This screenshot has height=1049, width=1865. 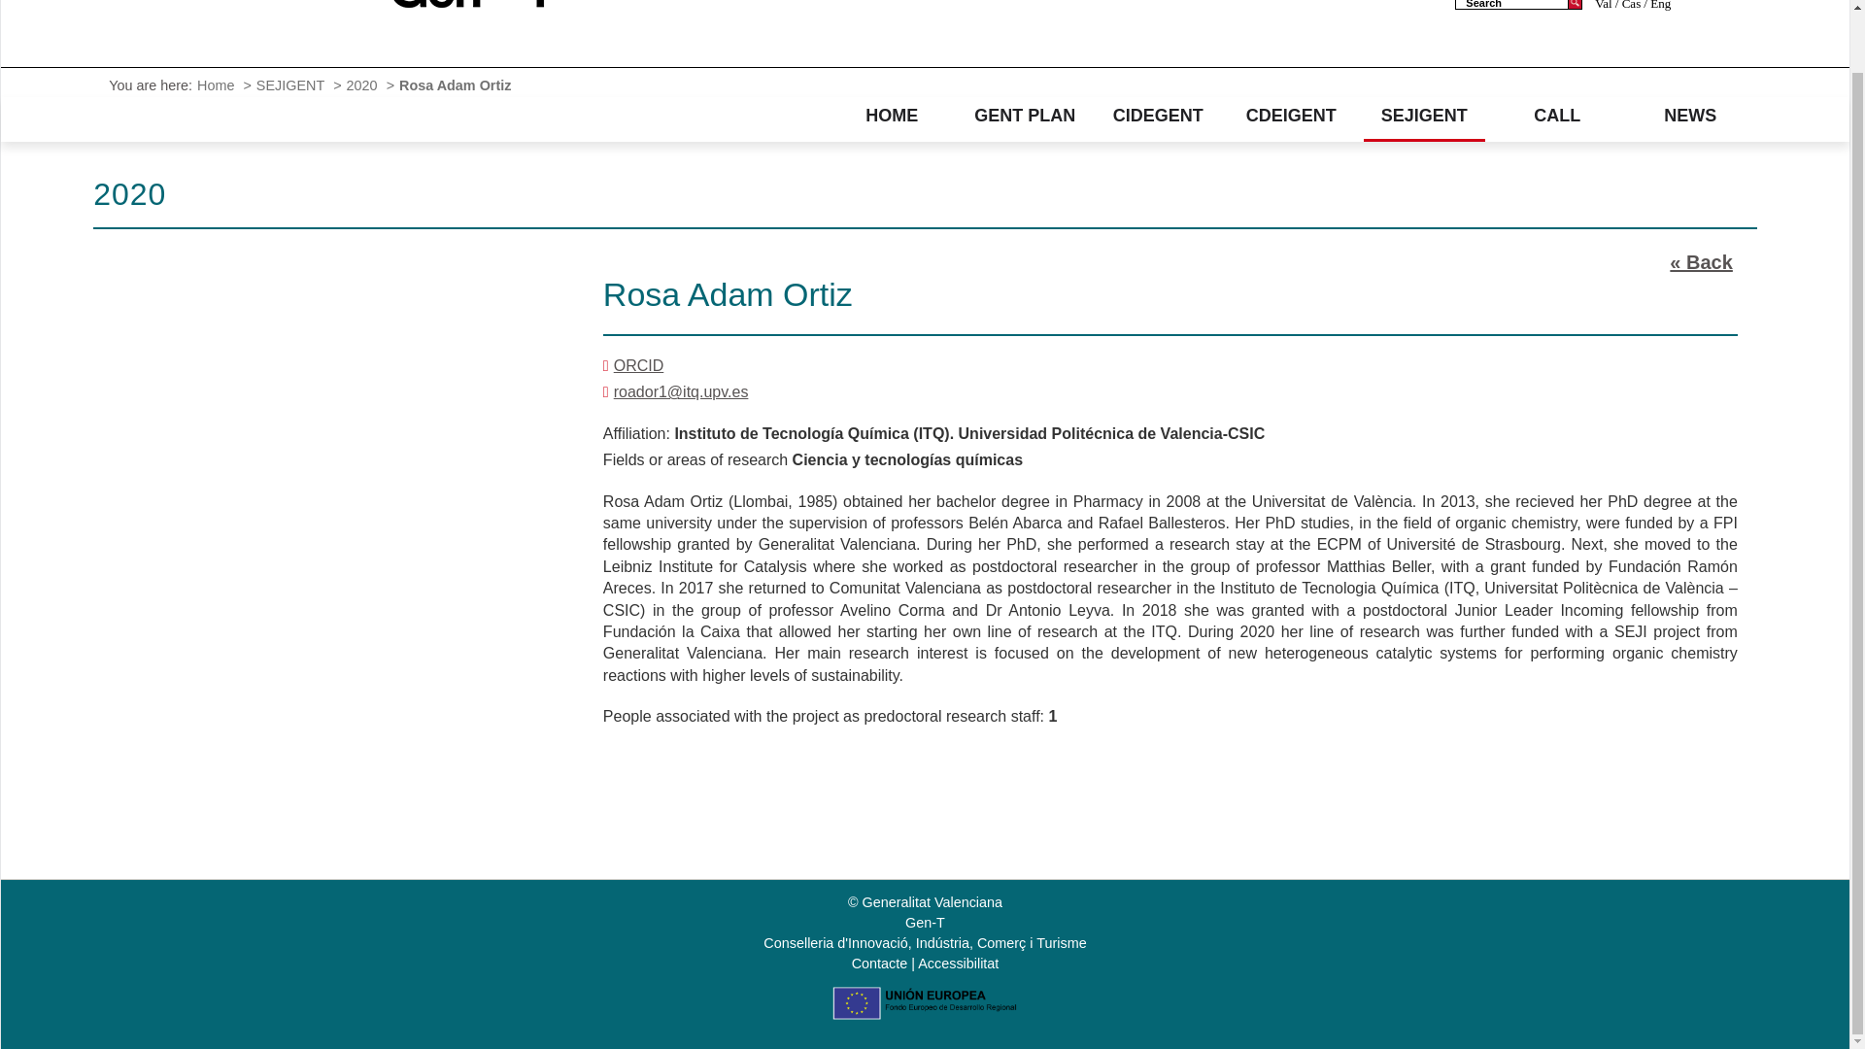 What do you see at coordinates (1657, 6) in the screenshot?
I see `Eng` at bounding box center [1657, 6].